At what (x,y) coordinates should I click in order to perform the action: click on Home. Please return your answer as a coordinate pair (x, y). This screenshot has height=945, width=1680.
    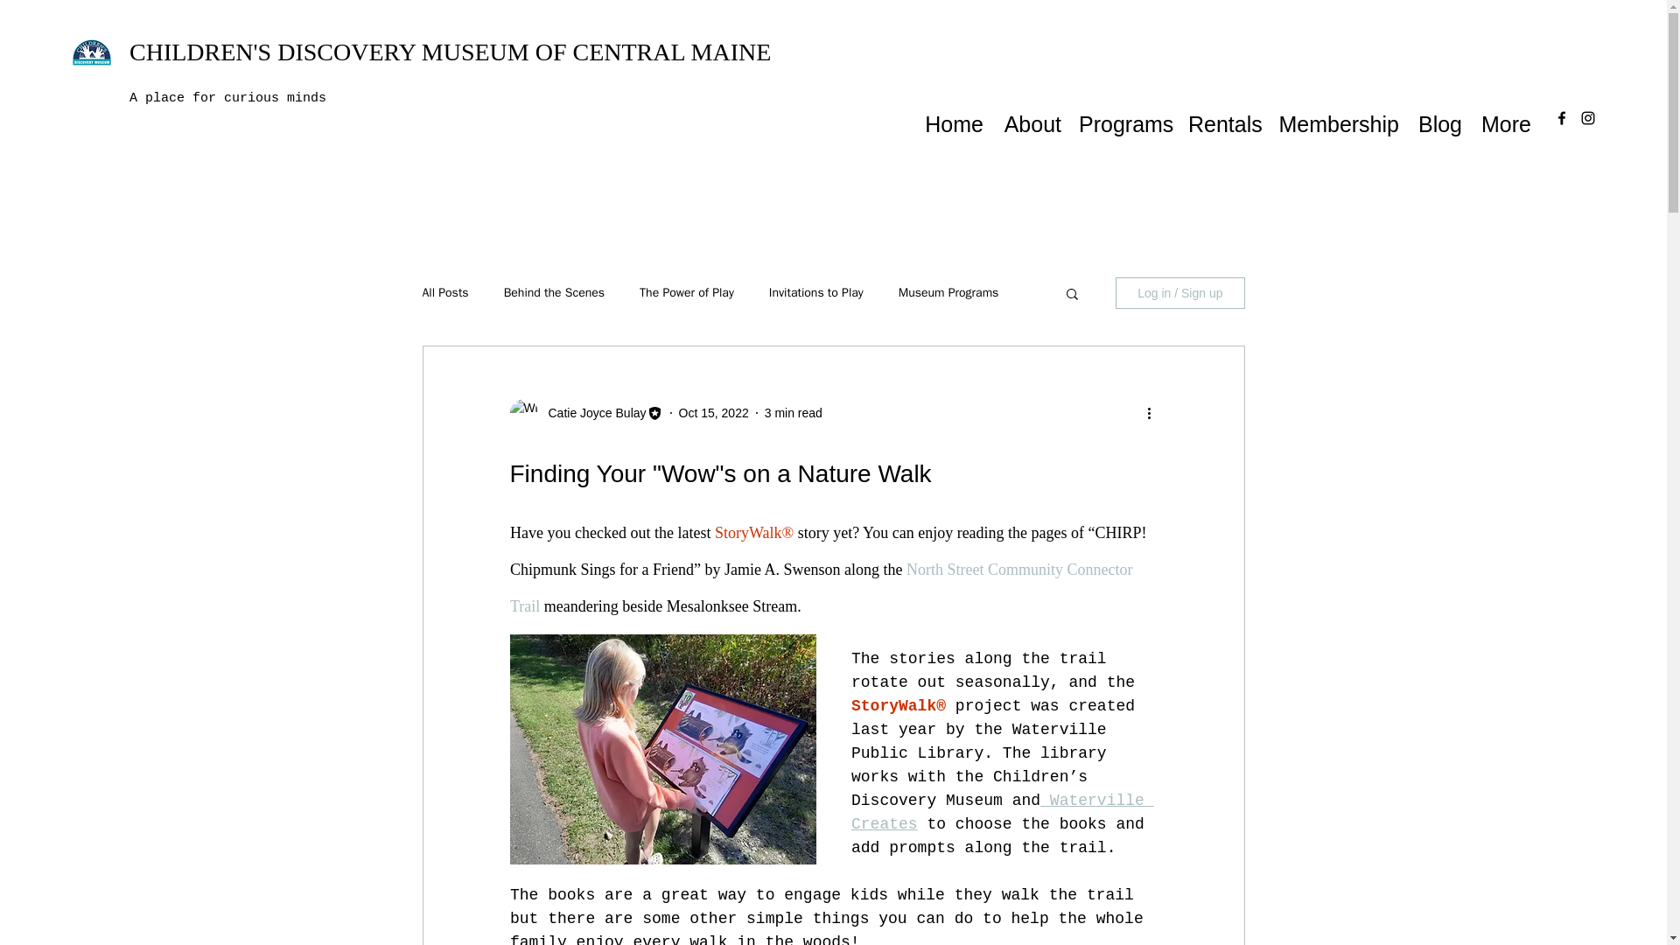
    Looking at the image, I should click on (954, 117).